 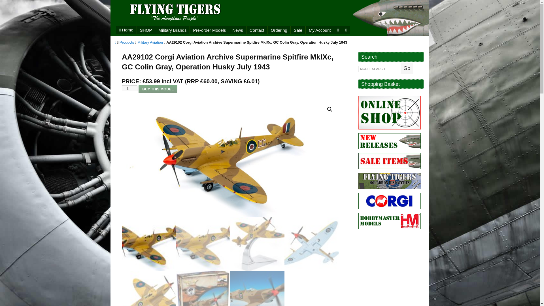 I want to click on 1, so click(x=130, y=88).